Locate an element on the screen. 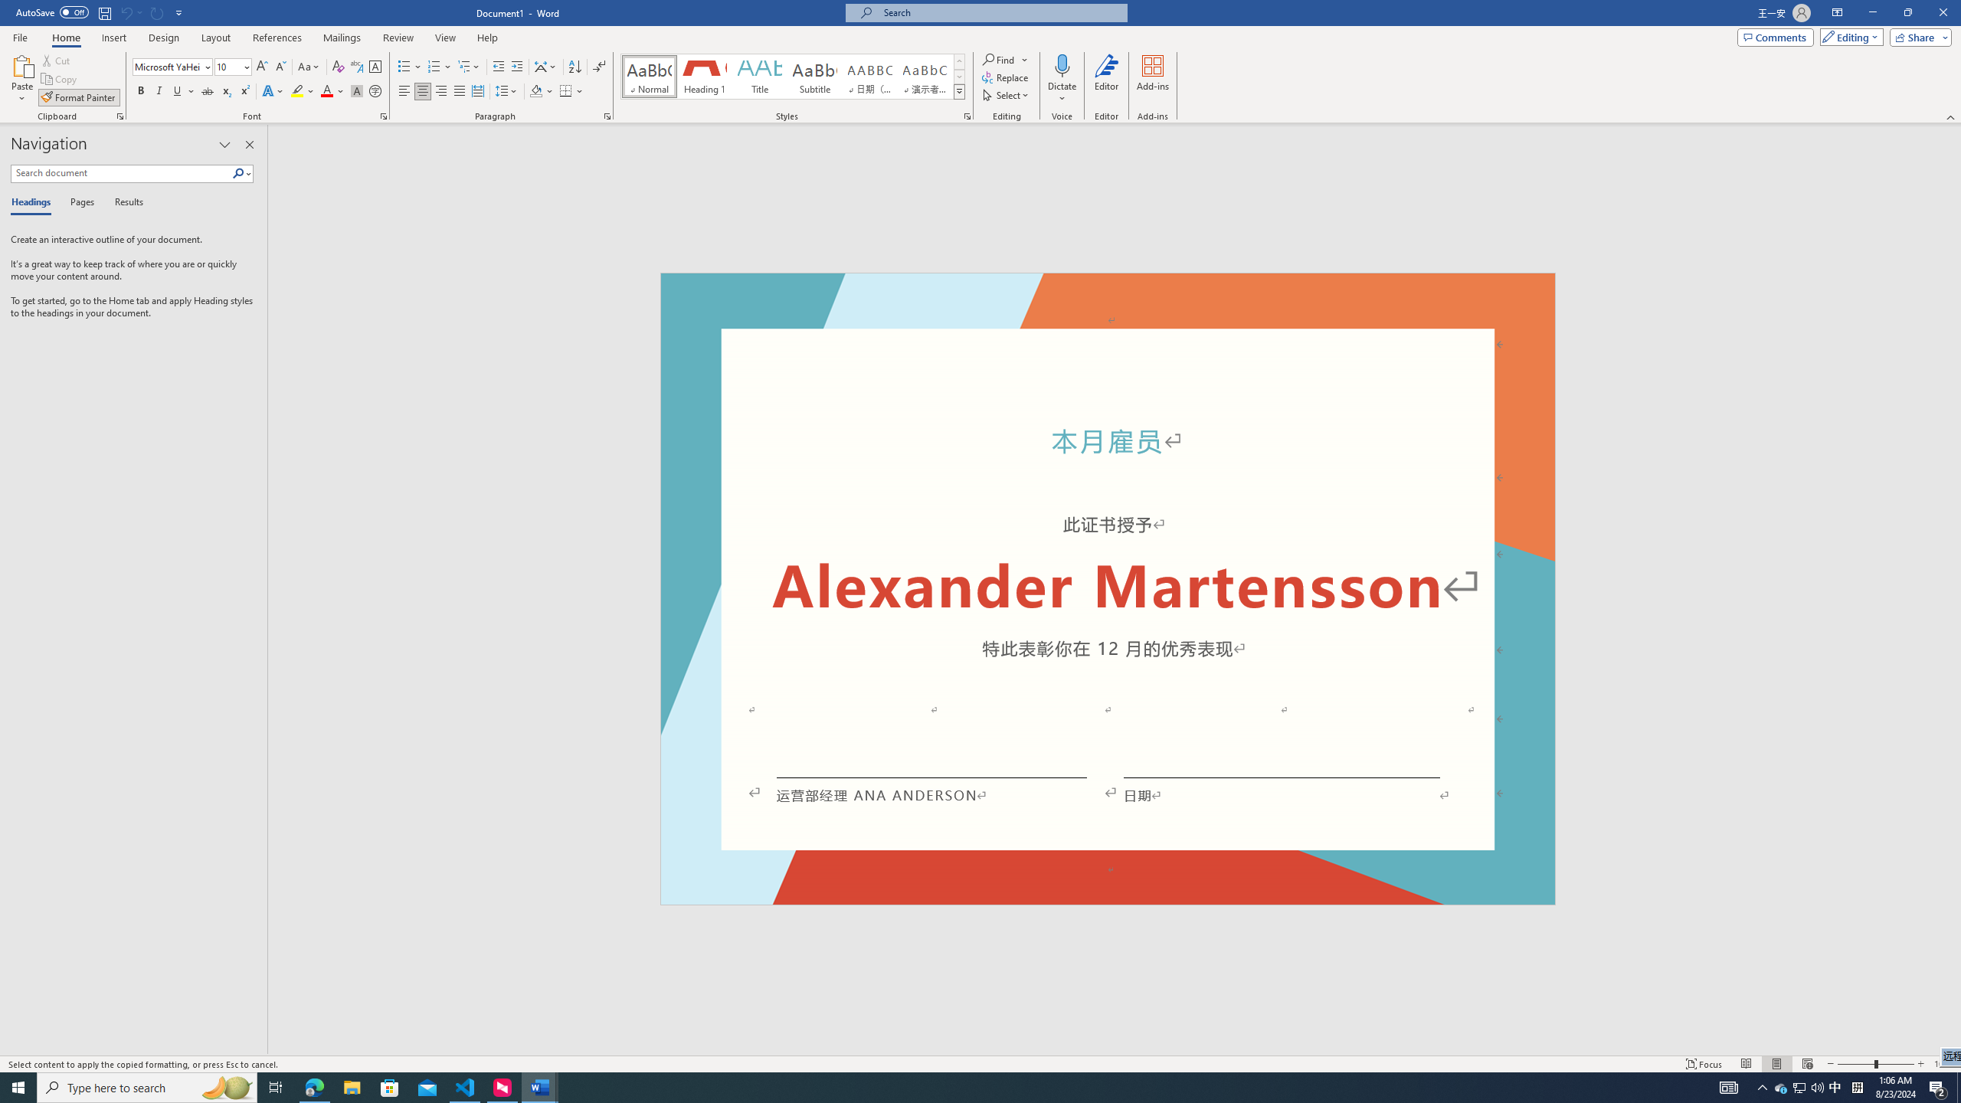 Image resolution: width=1961 pixels, height=1103 pixels. Task Pane Options is located at coordinates (225, 145).